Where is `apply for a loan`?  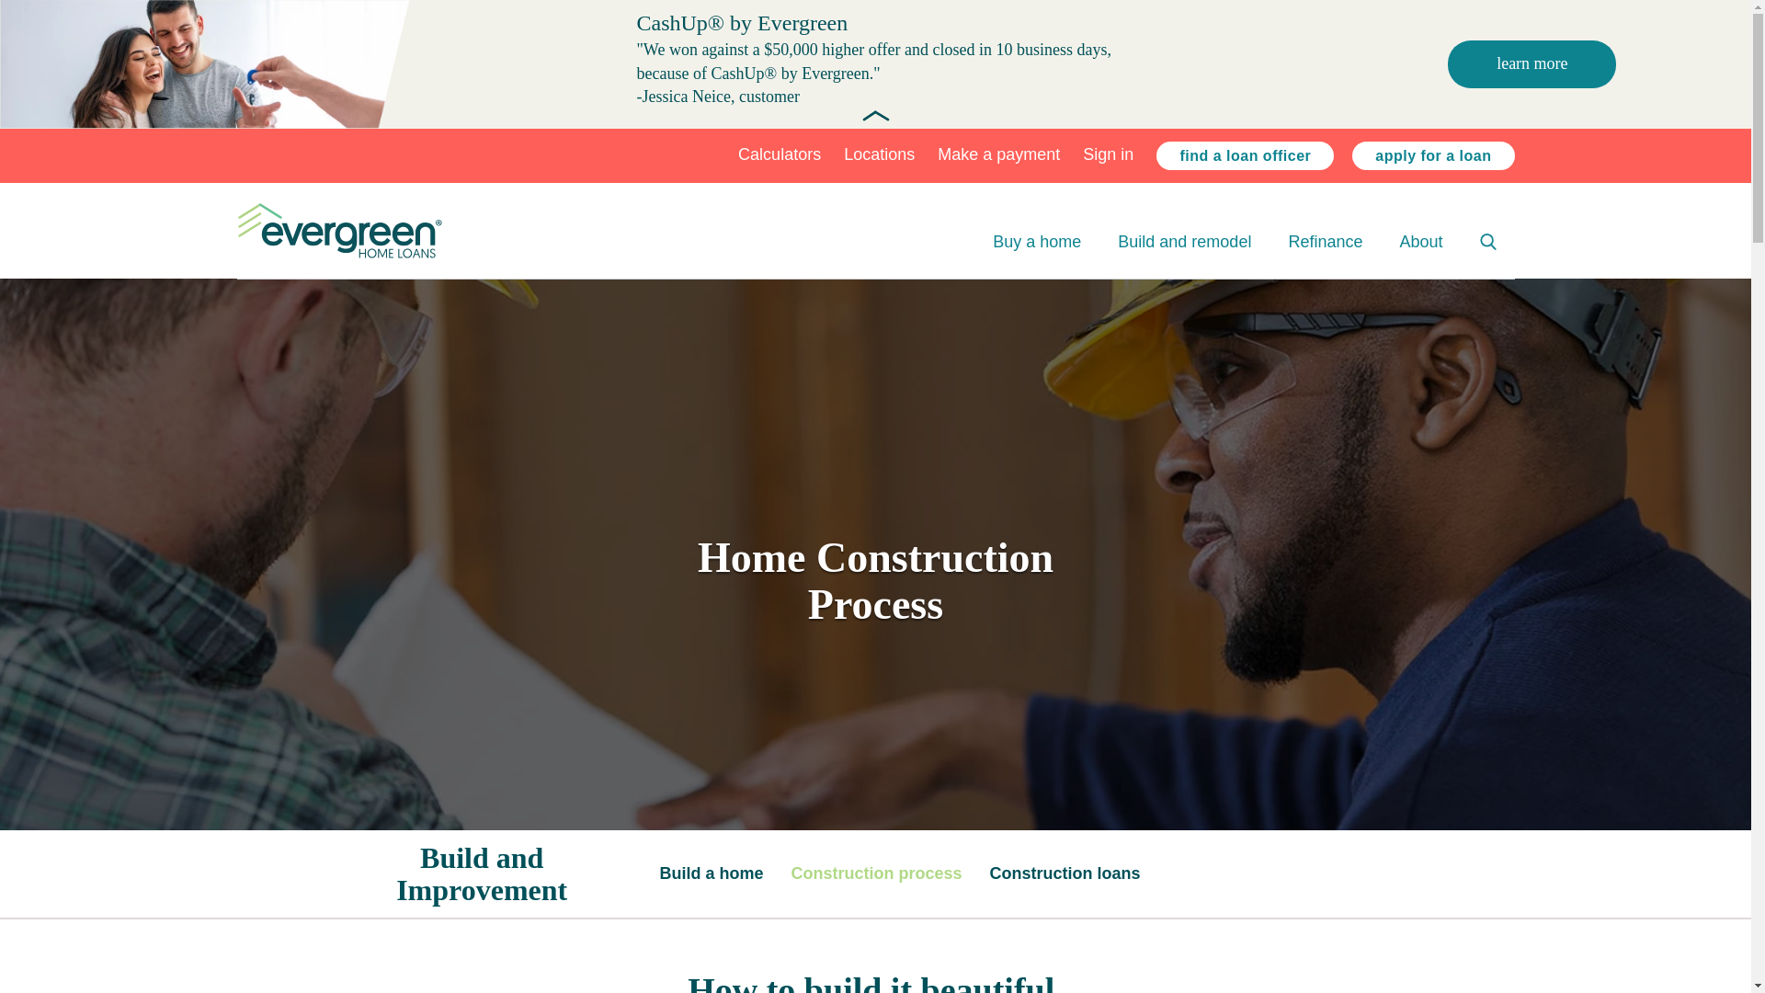
apply for a loan is located at coordinates (1432, 156).